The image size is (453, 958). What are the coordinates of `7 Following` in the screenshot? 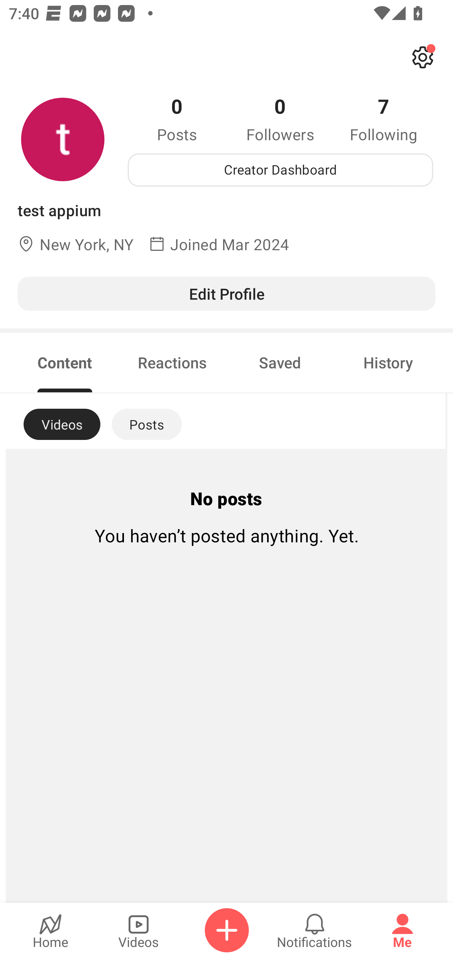 It's located at (383, 118).